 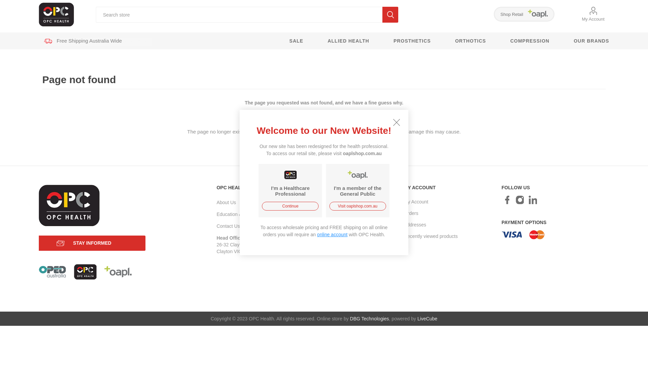 What do you see at coordinates (427, 319) in the screenshot?
I see `LiveCube` at bounding box center [427, 319].